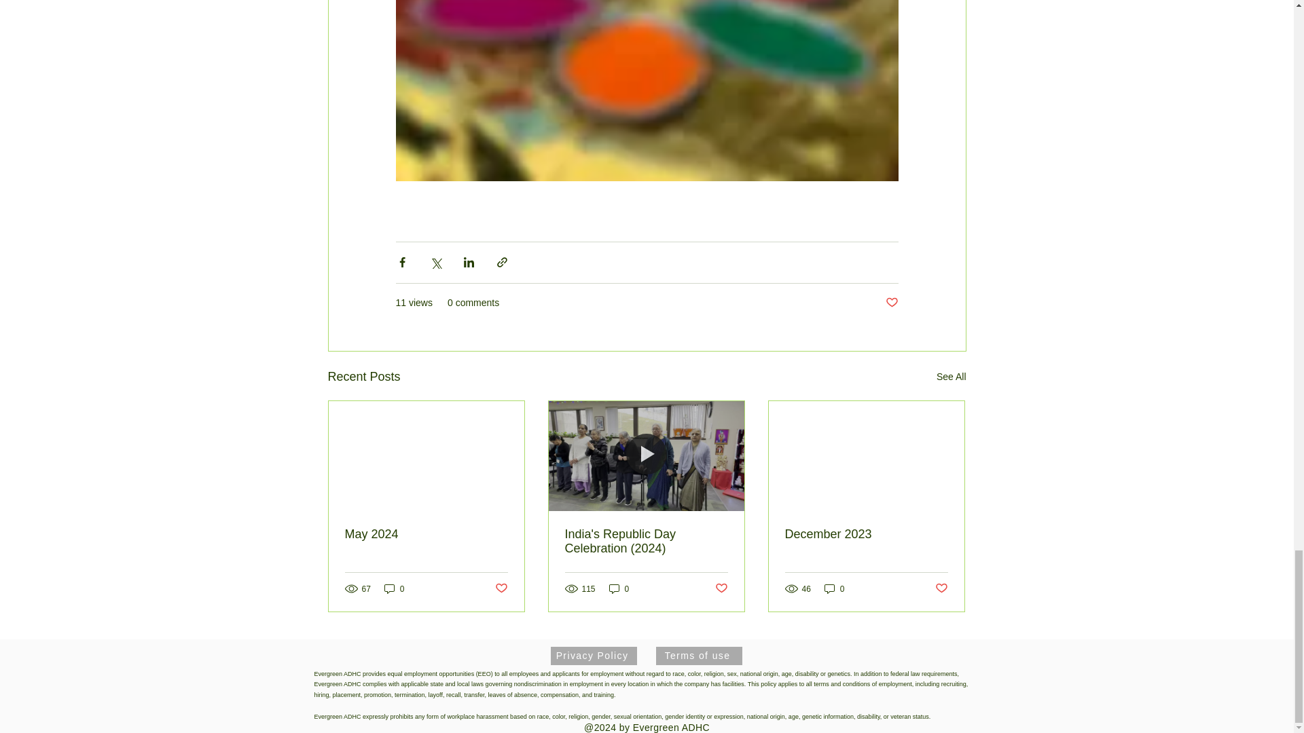 The height and width of the screenshot is (733, 1304). Describe the element at coordinates (500, 589) in the screenshot. I see `Post not marked as liked` at that location.